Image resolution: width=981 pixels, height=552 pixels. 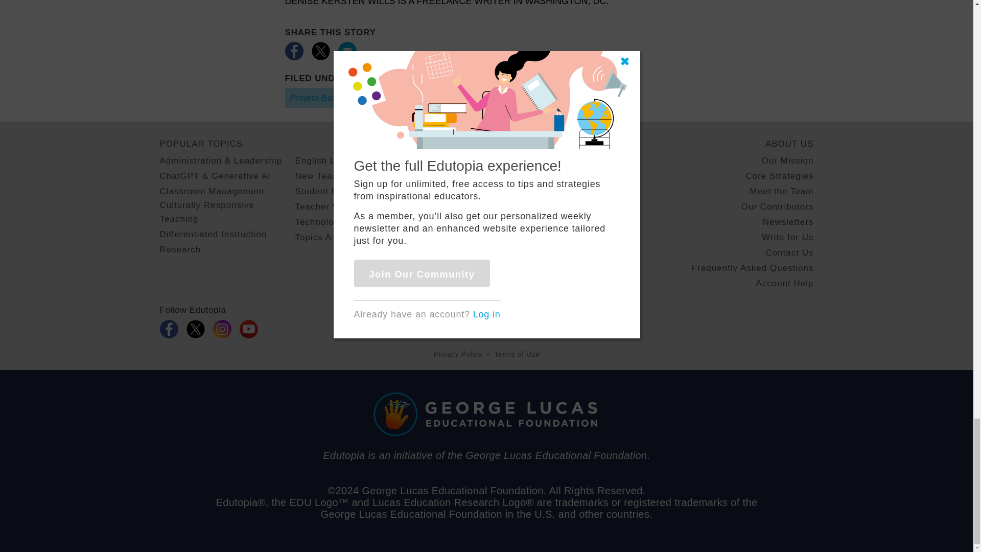 I want to click on Research, so click(x=180, y=249).